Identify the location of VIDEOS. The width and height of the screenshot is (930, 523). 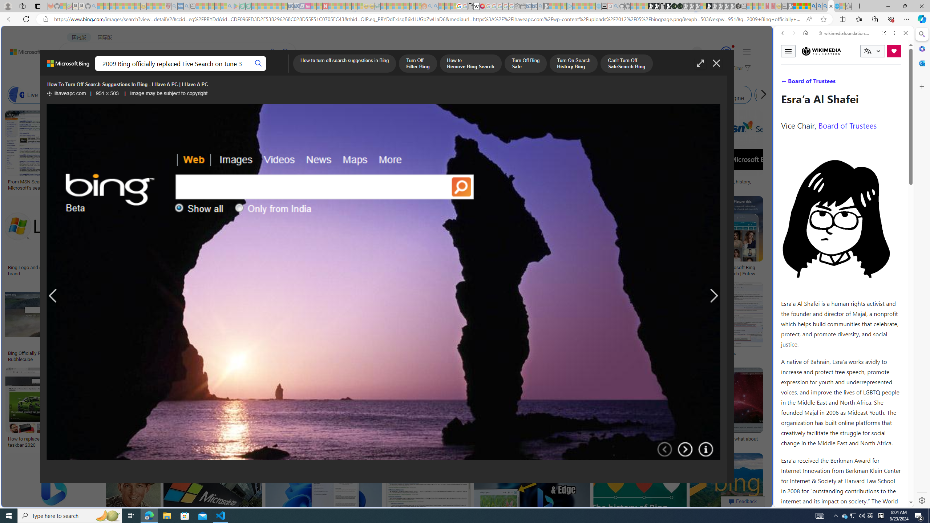
(198, 71).